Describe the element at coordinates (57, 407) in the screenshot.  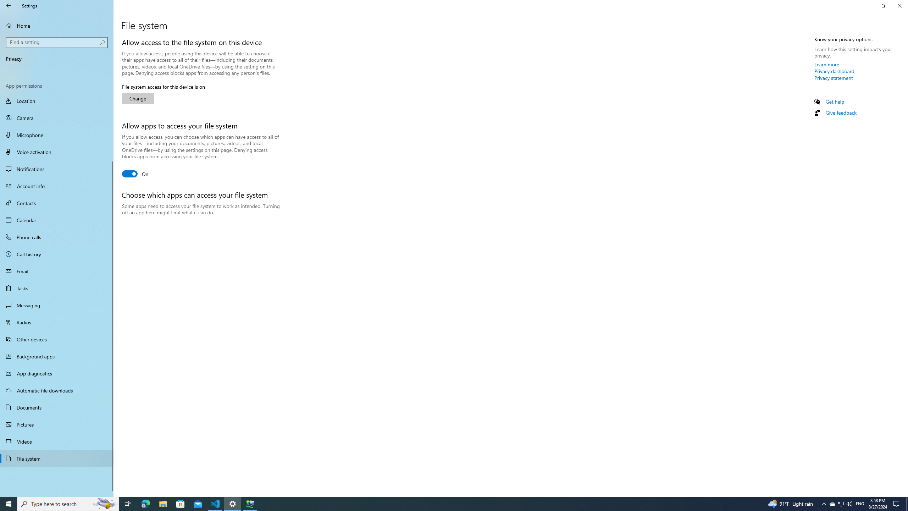
I see `Documents` at that location.